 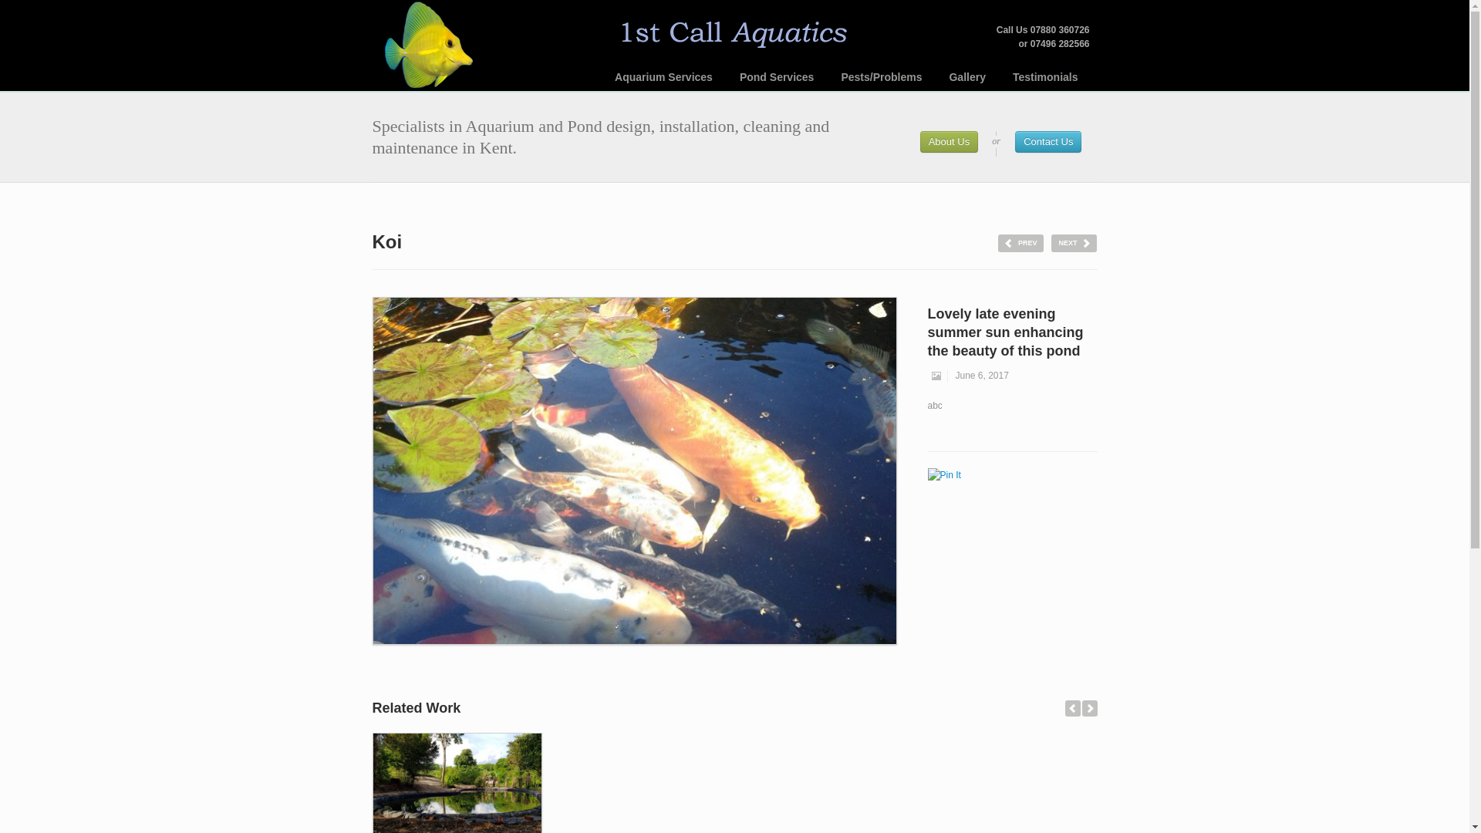 I want to click on Testimonials, so click(x=1045, y=77).